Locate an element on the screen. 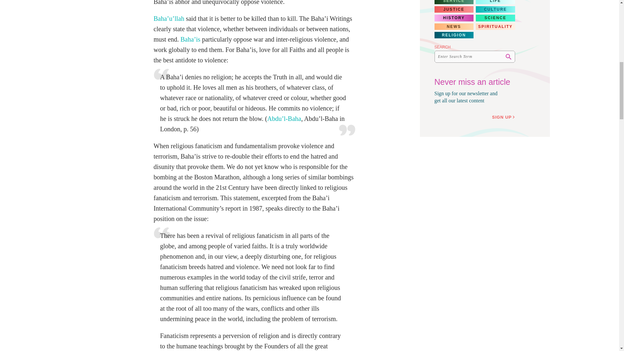 The height and width of the screenshot is (351, 624). SIGN UP is located at coordinates (504, 117).